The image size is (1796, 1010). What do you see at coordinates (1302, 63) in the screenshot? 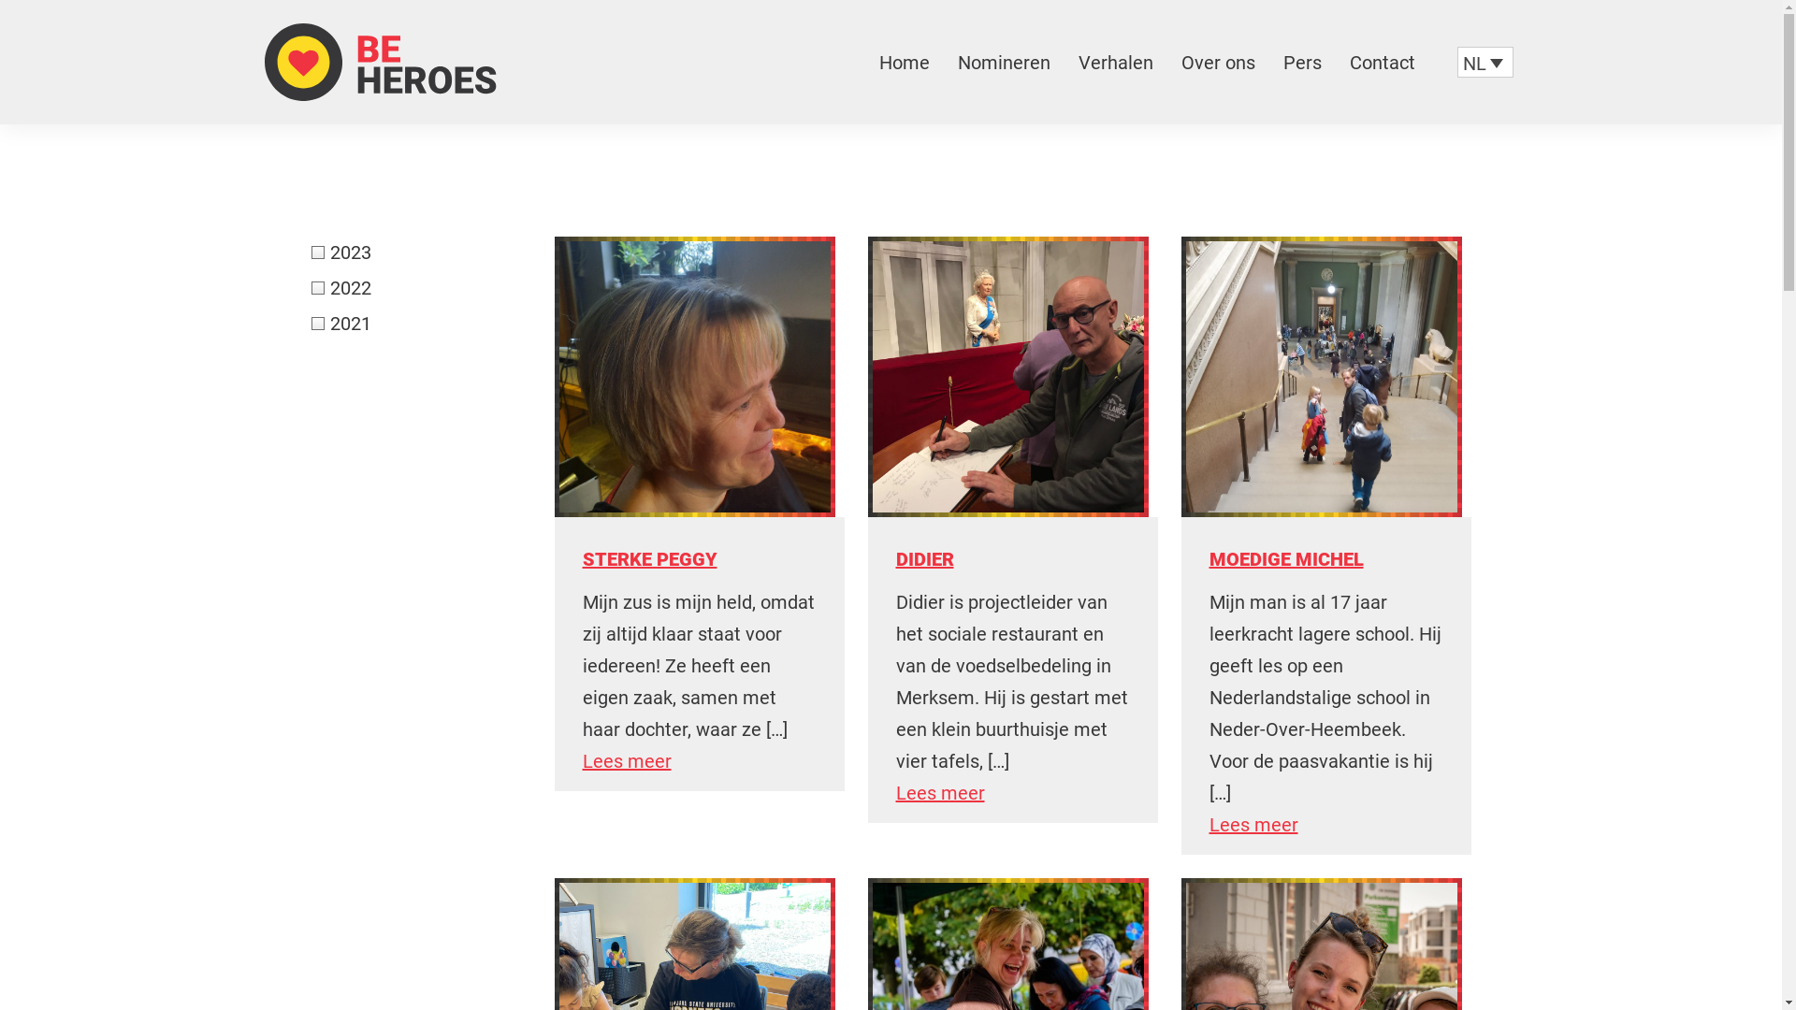
I see `Pers` at bounding box center [1302, 63].